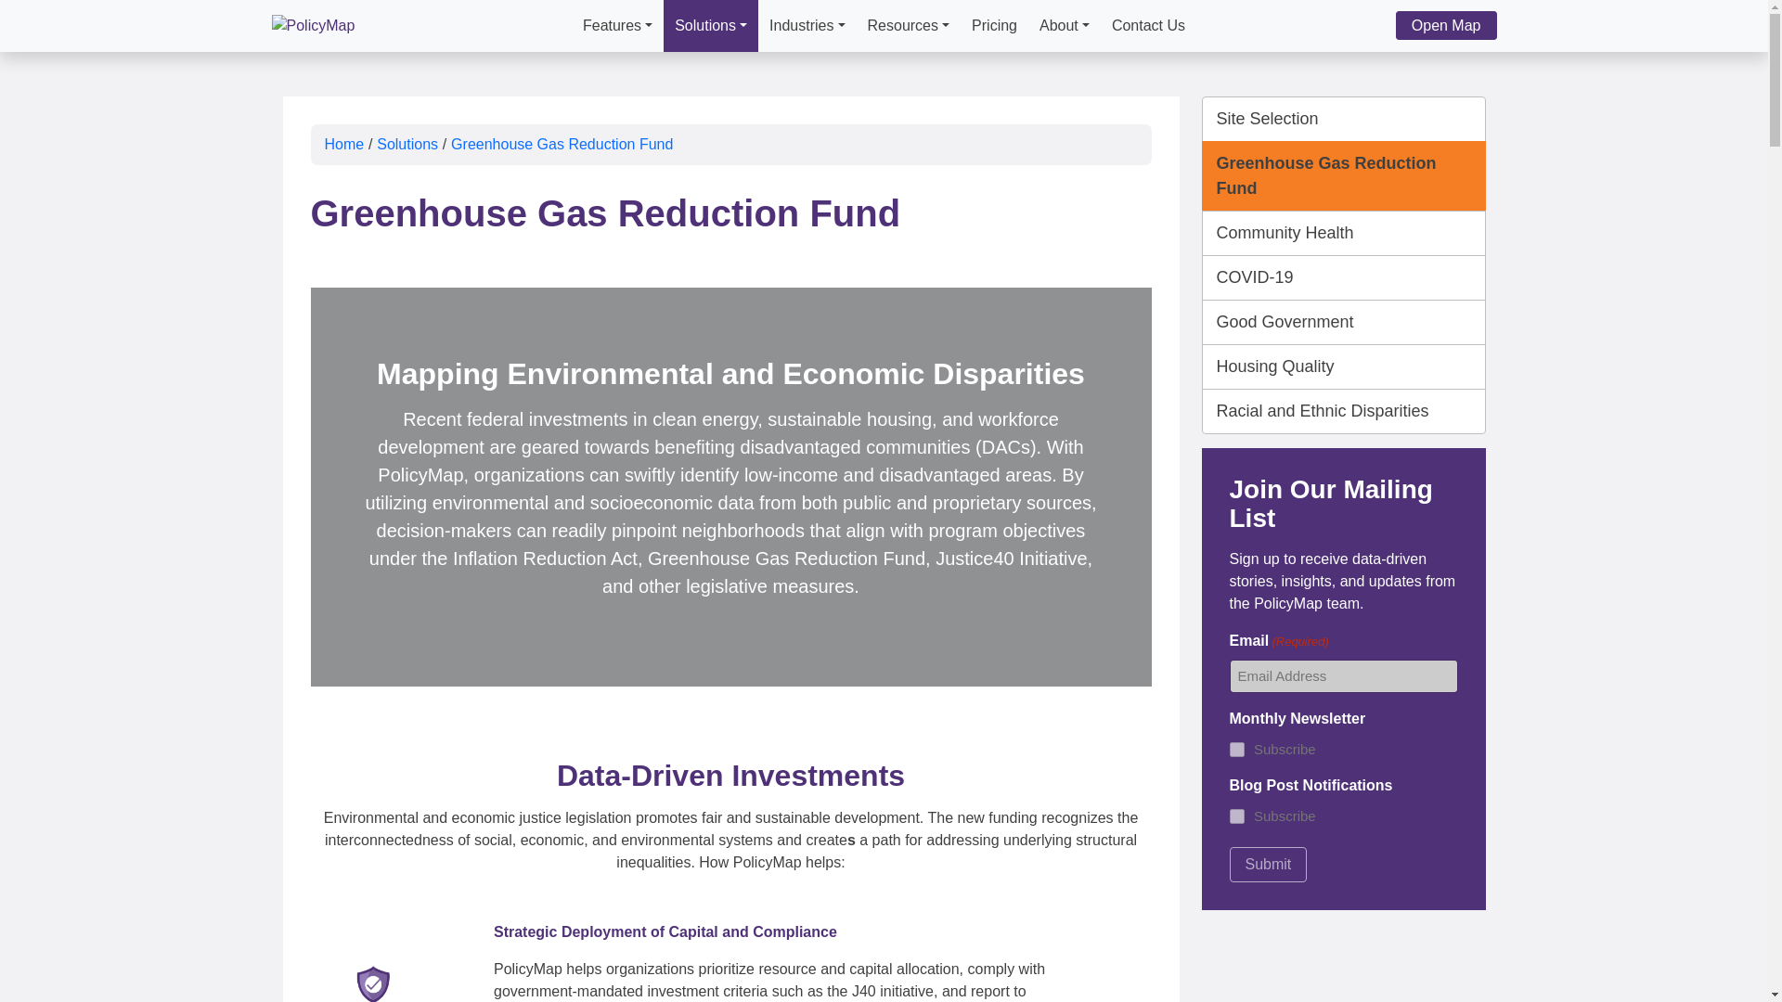  I want to click on Solutions, so click(711, 26).